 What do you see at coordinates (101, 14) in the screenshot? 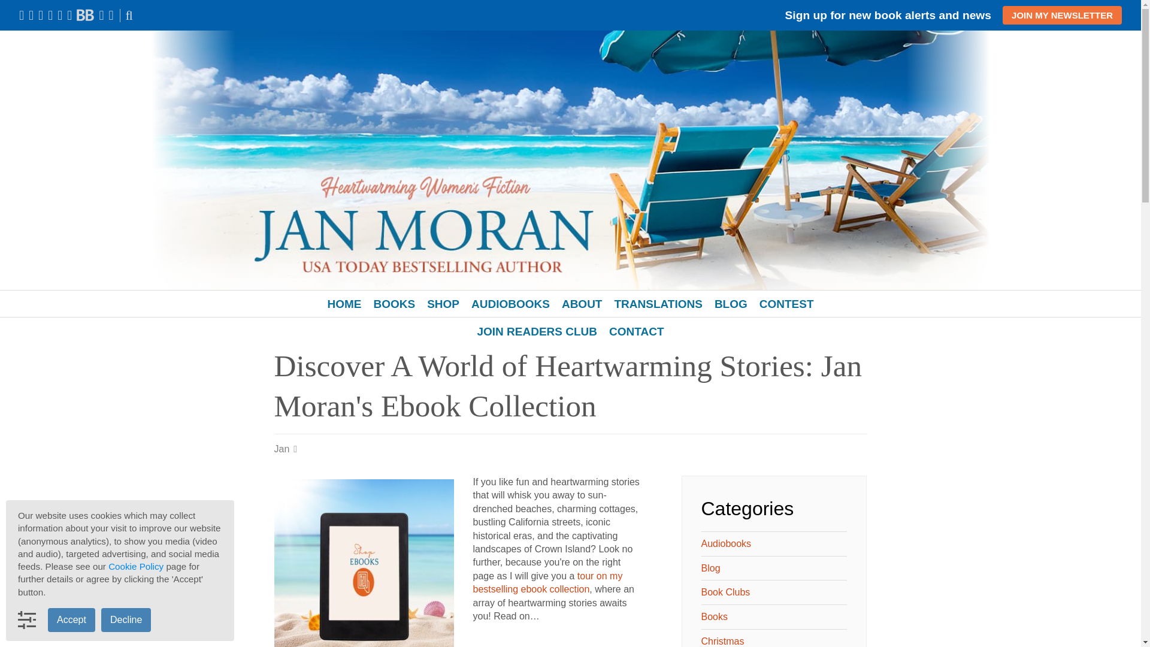
I see `Follow on SoundCloud` at bounding box center [101, 14].